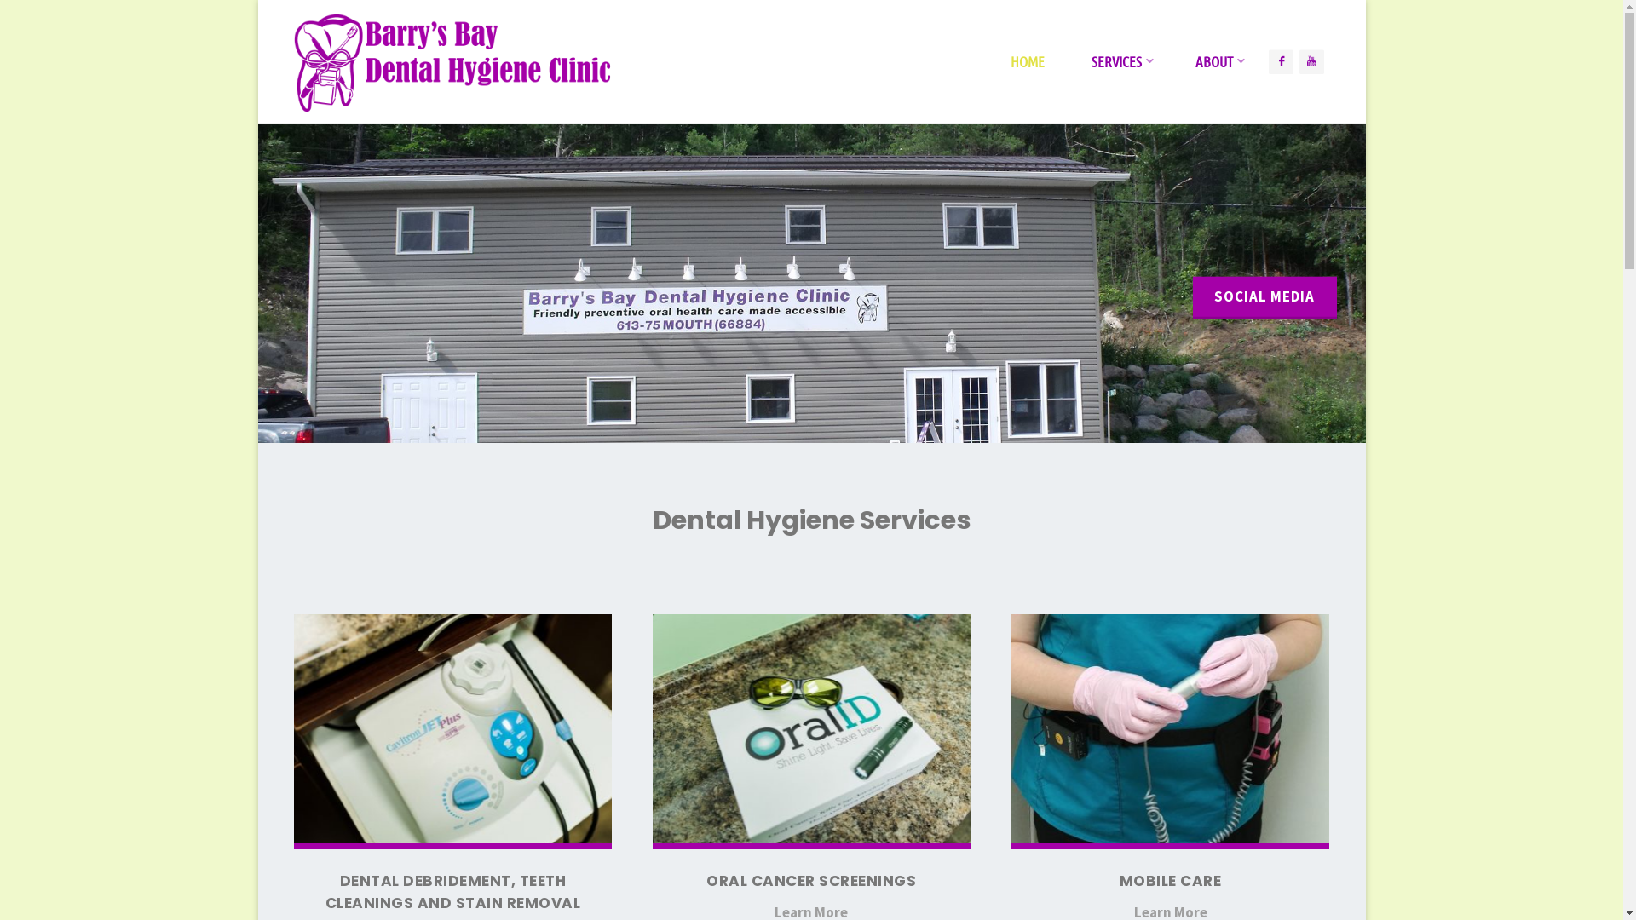 Image resolution: width=1636 pixels, height=920 pixels. Describe the element at coordinates (1264, 298) in the screenshot. I see `SOCIAL MEDIA` at that location.